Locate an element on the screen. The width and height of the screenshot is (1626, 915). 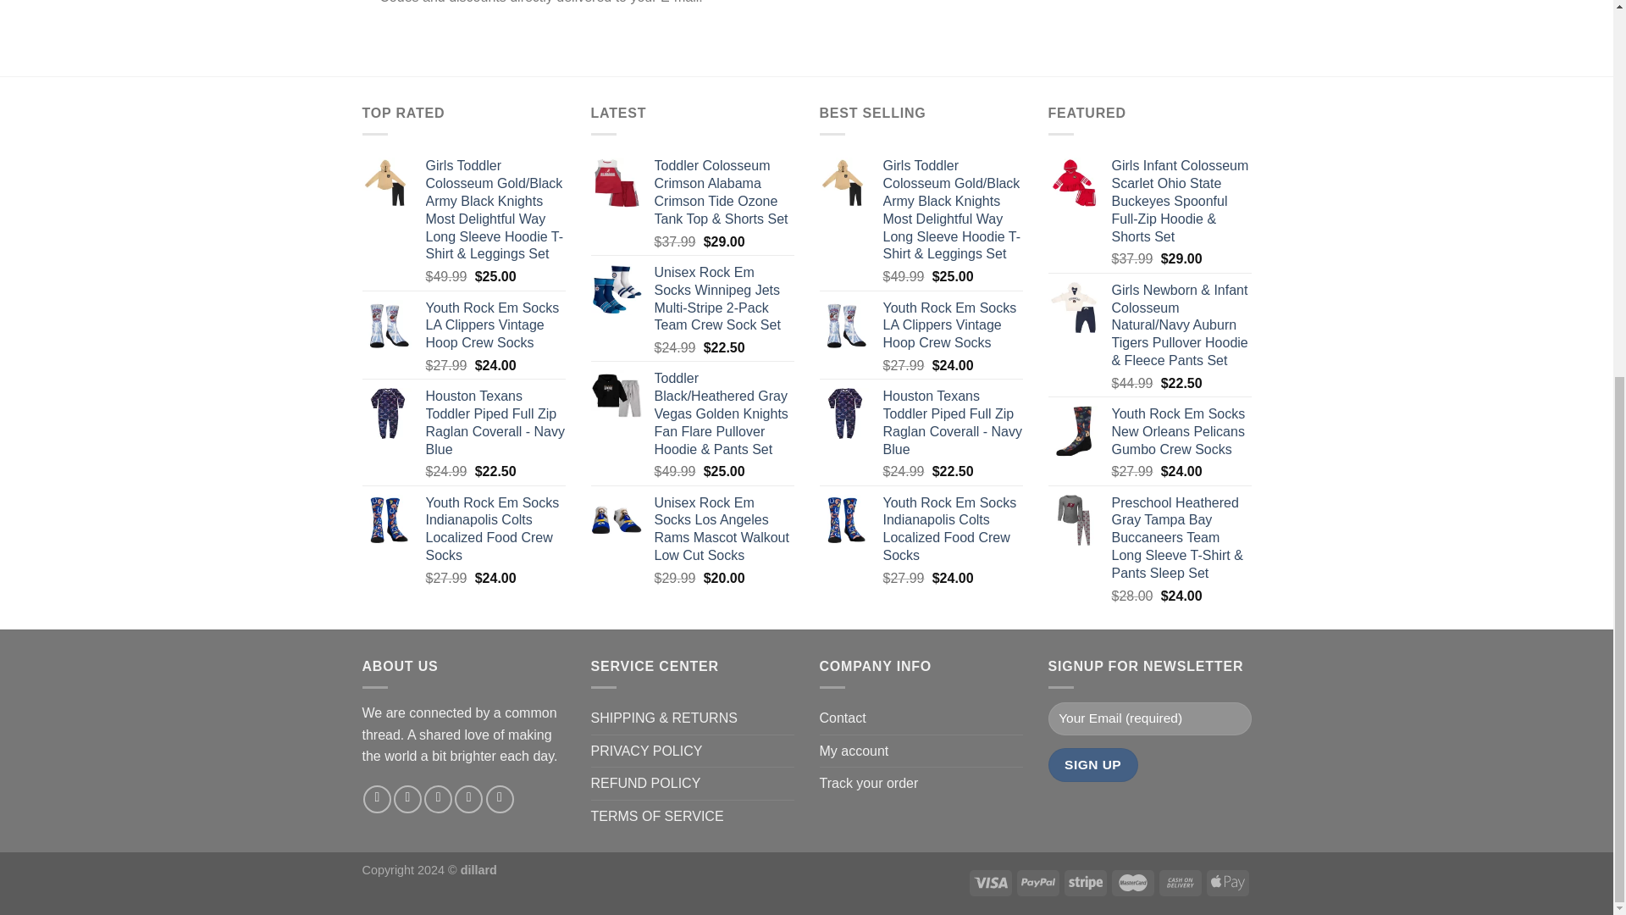
Send us an email is located at coordinates (469, 799).